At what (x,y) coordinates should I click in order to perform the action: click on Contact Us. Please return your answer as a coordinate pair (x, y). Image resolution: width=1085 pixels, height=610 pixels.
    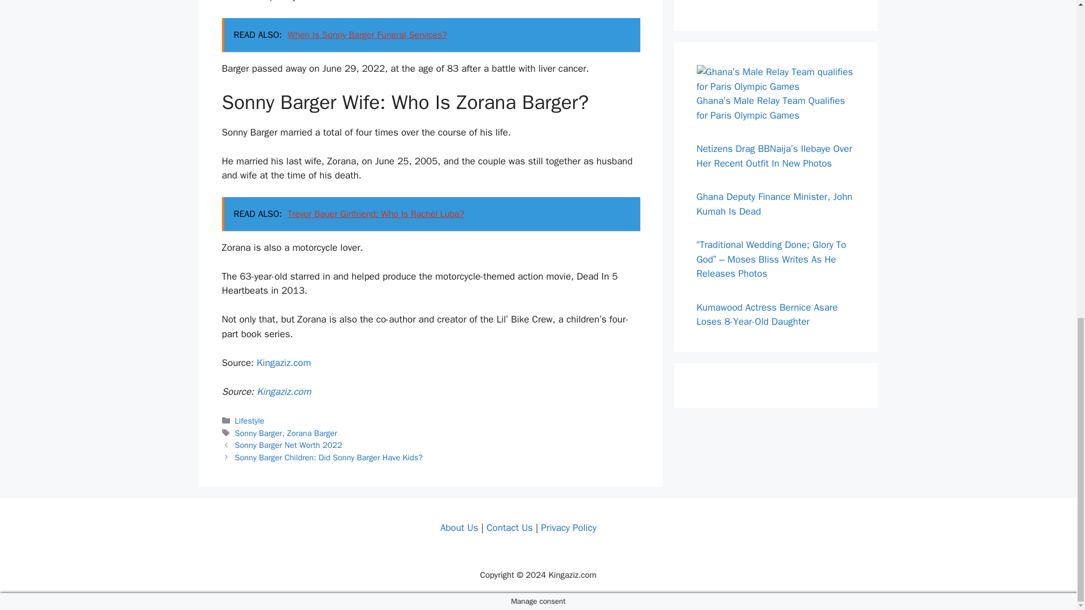
    Looking at the image, I should click on (509, 528).